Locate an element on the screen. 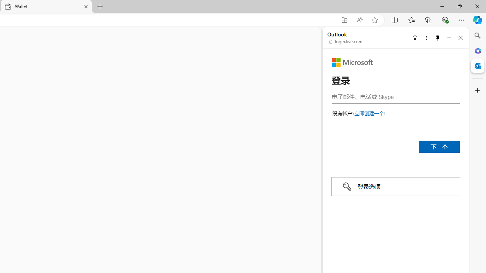 The width and height of the screenshot is (486, 273). App available. Install Microsoft Wallet is located at coordinates (344, 20).